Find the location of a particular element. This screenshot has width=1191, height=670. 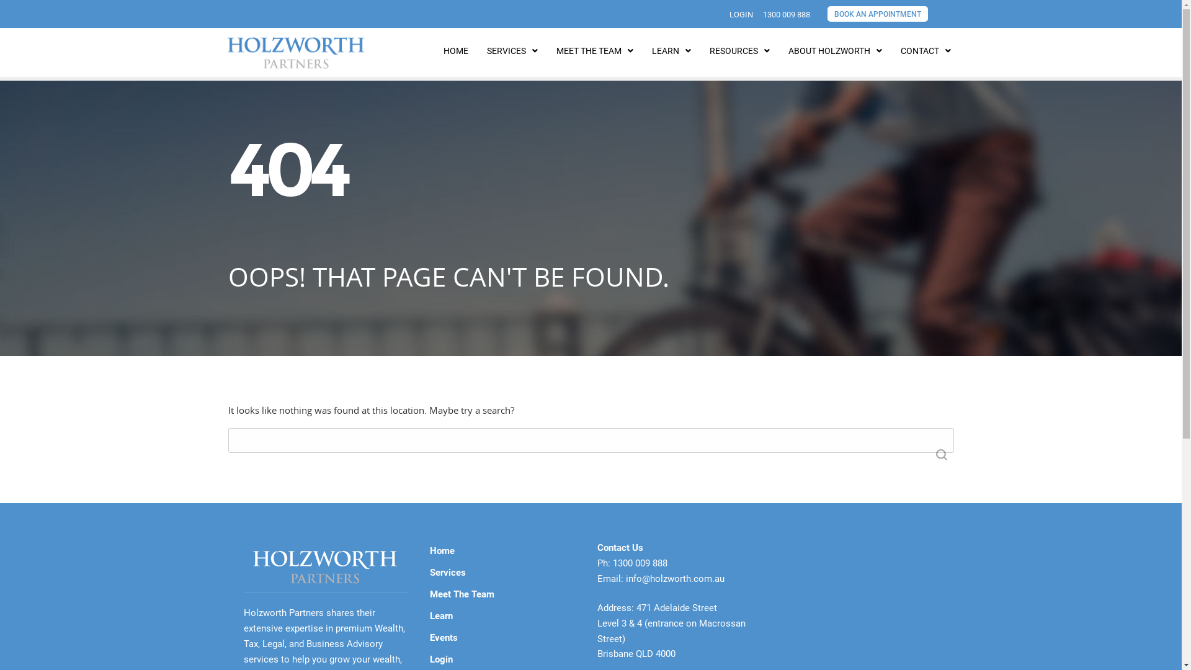

LOGIN is located at coordinates (741, 15).